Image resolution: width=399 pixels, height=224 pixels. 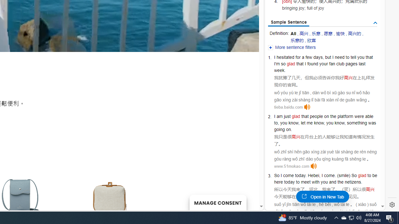 What do you see at coordinates (362, 64) in the screenshot?
I see `last` at bounding box center [362, 64].